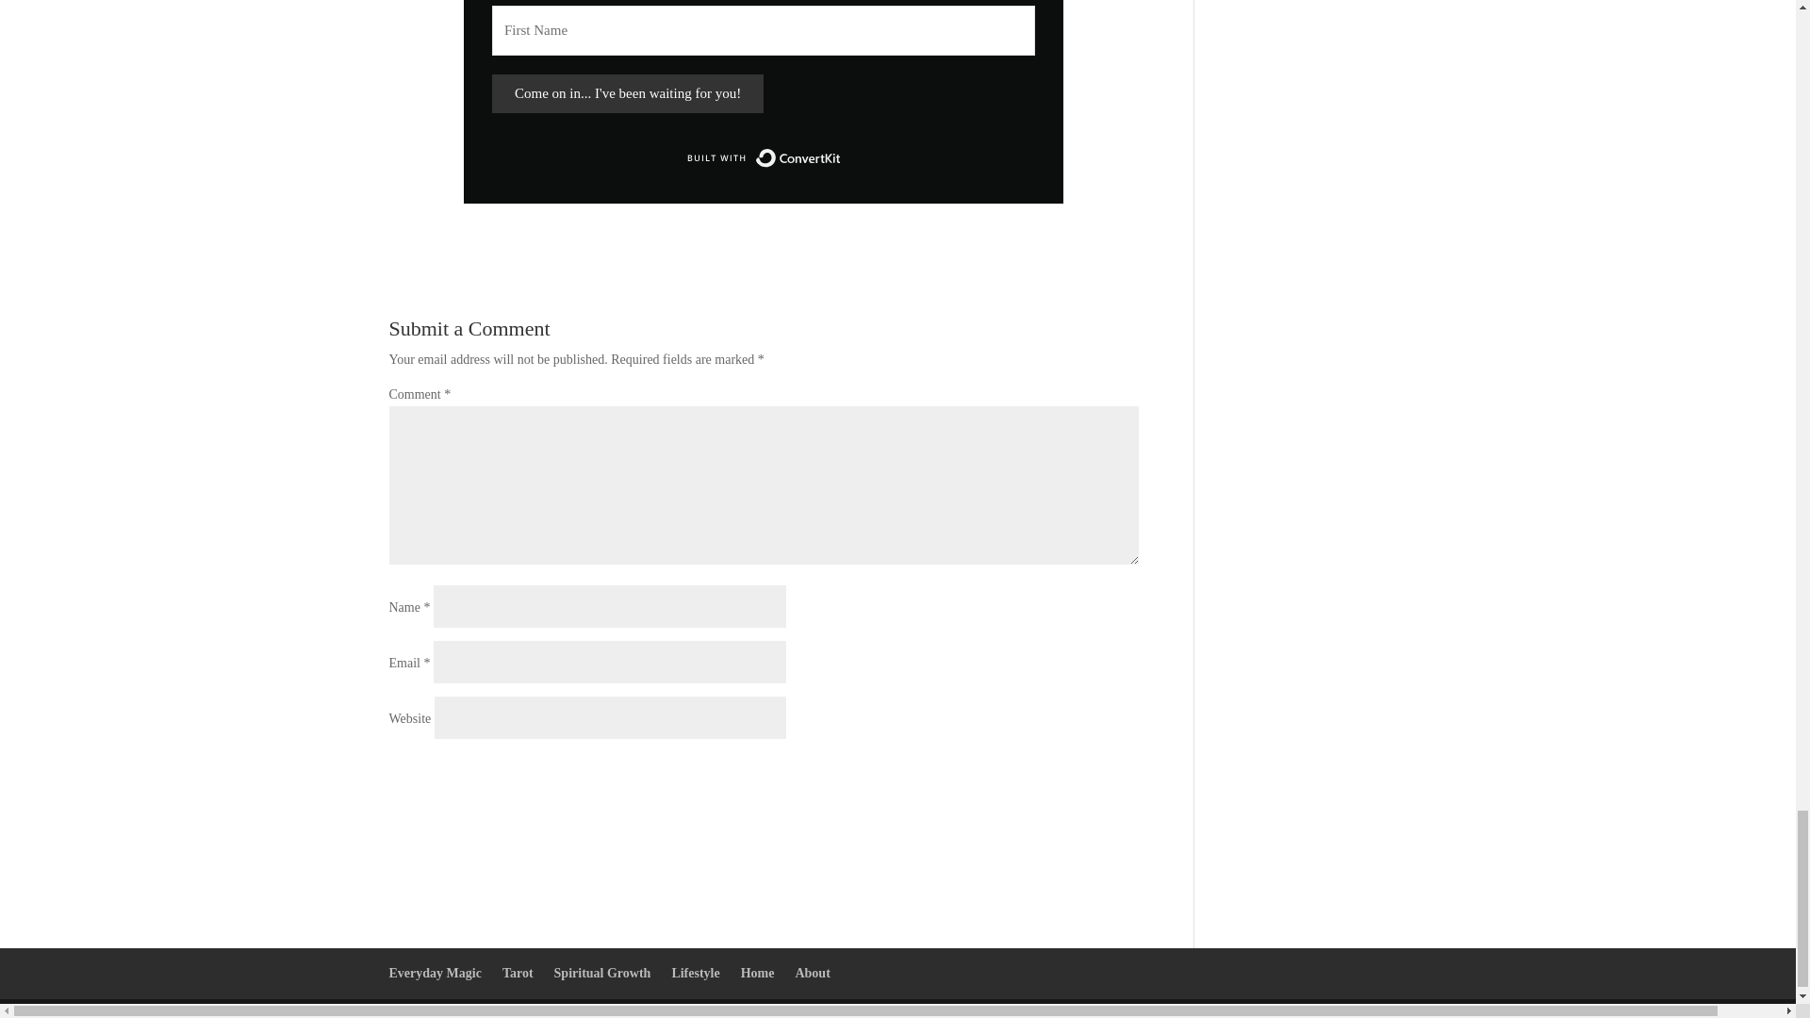 The height and width of the screenshot is (1018, 1810). I want to click on Built with ConvertKit, so click(764, 158).